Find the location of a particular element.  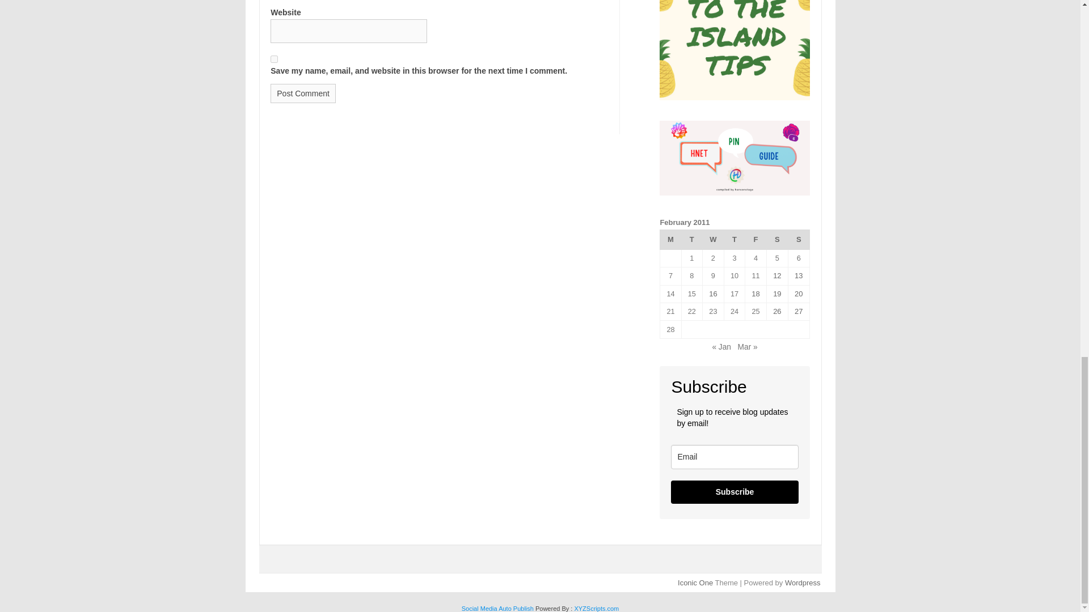

Sunday is located at coordinates (798, 239).